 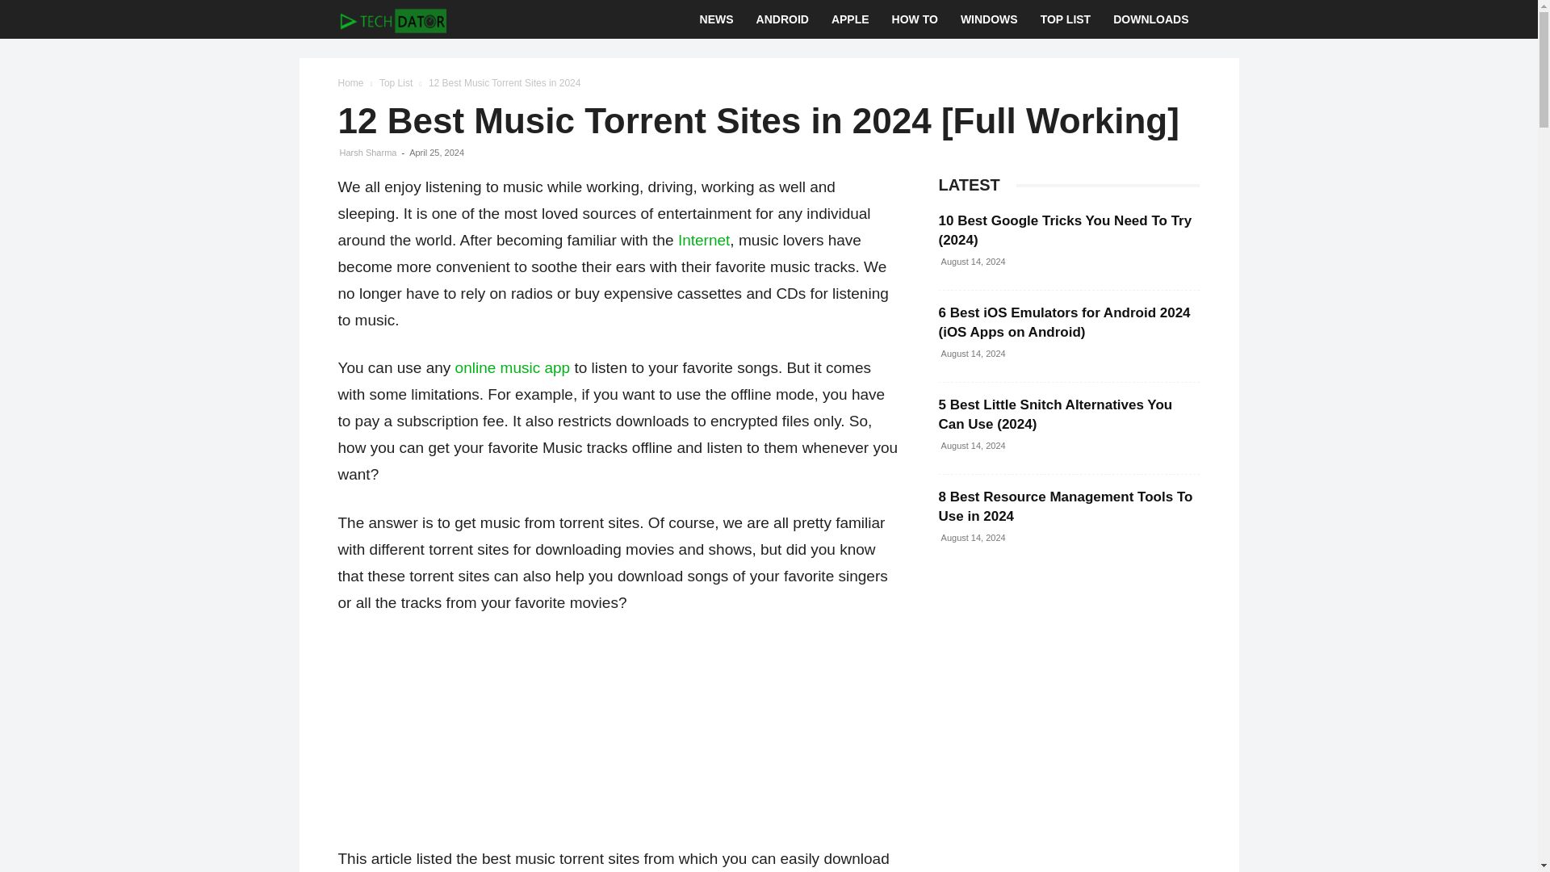 What do you see at coordinates (717, 19) in the screenshot?
I see `NEWS` at bounding box center [717, 19].